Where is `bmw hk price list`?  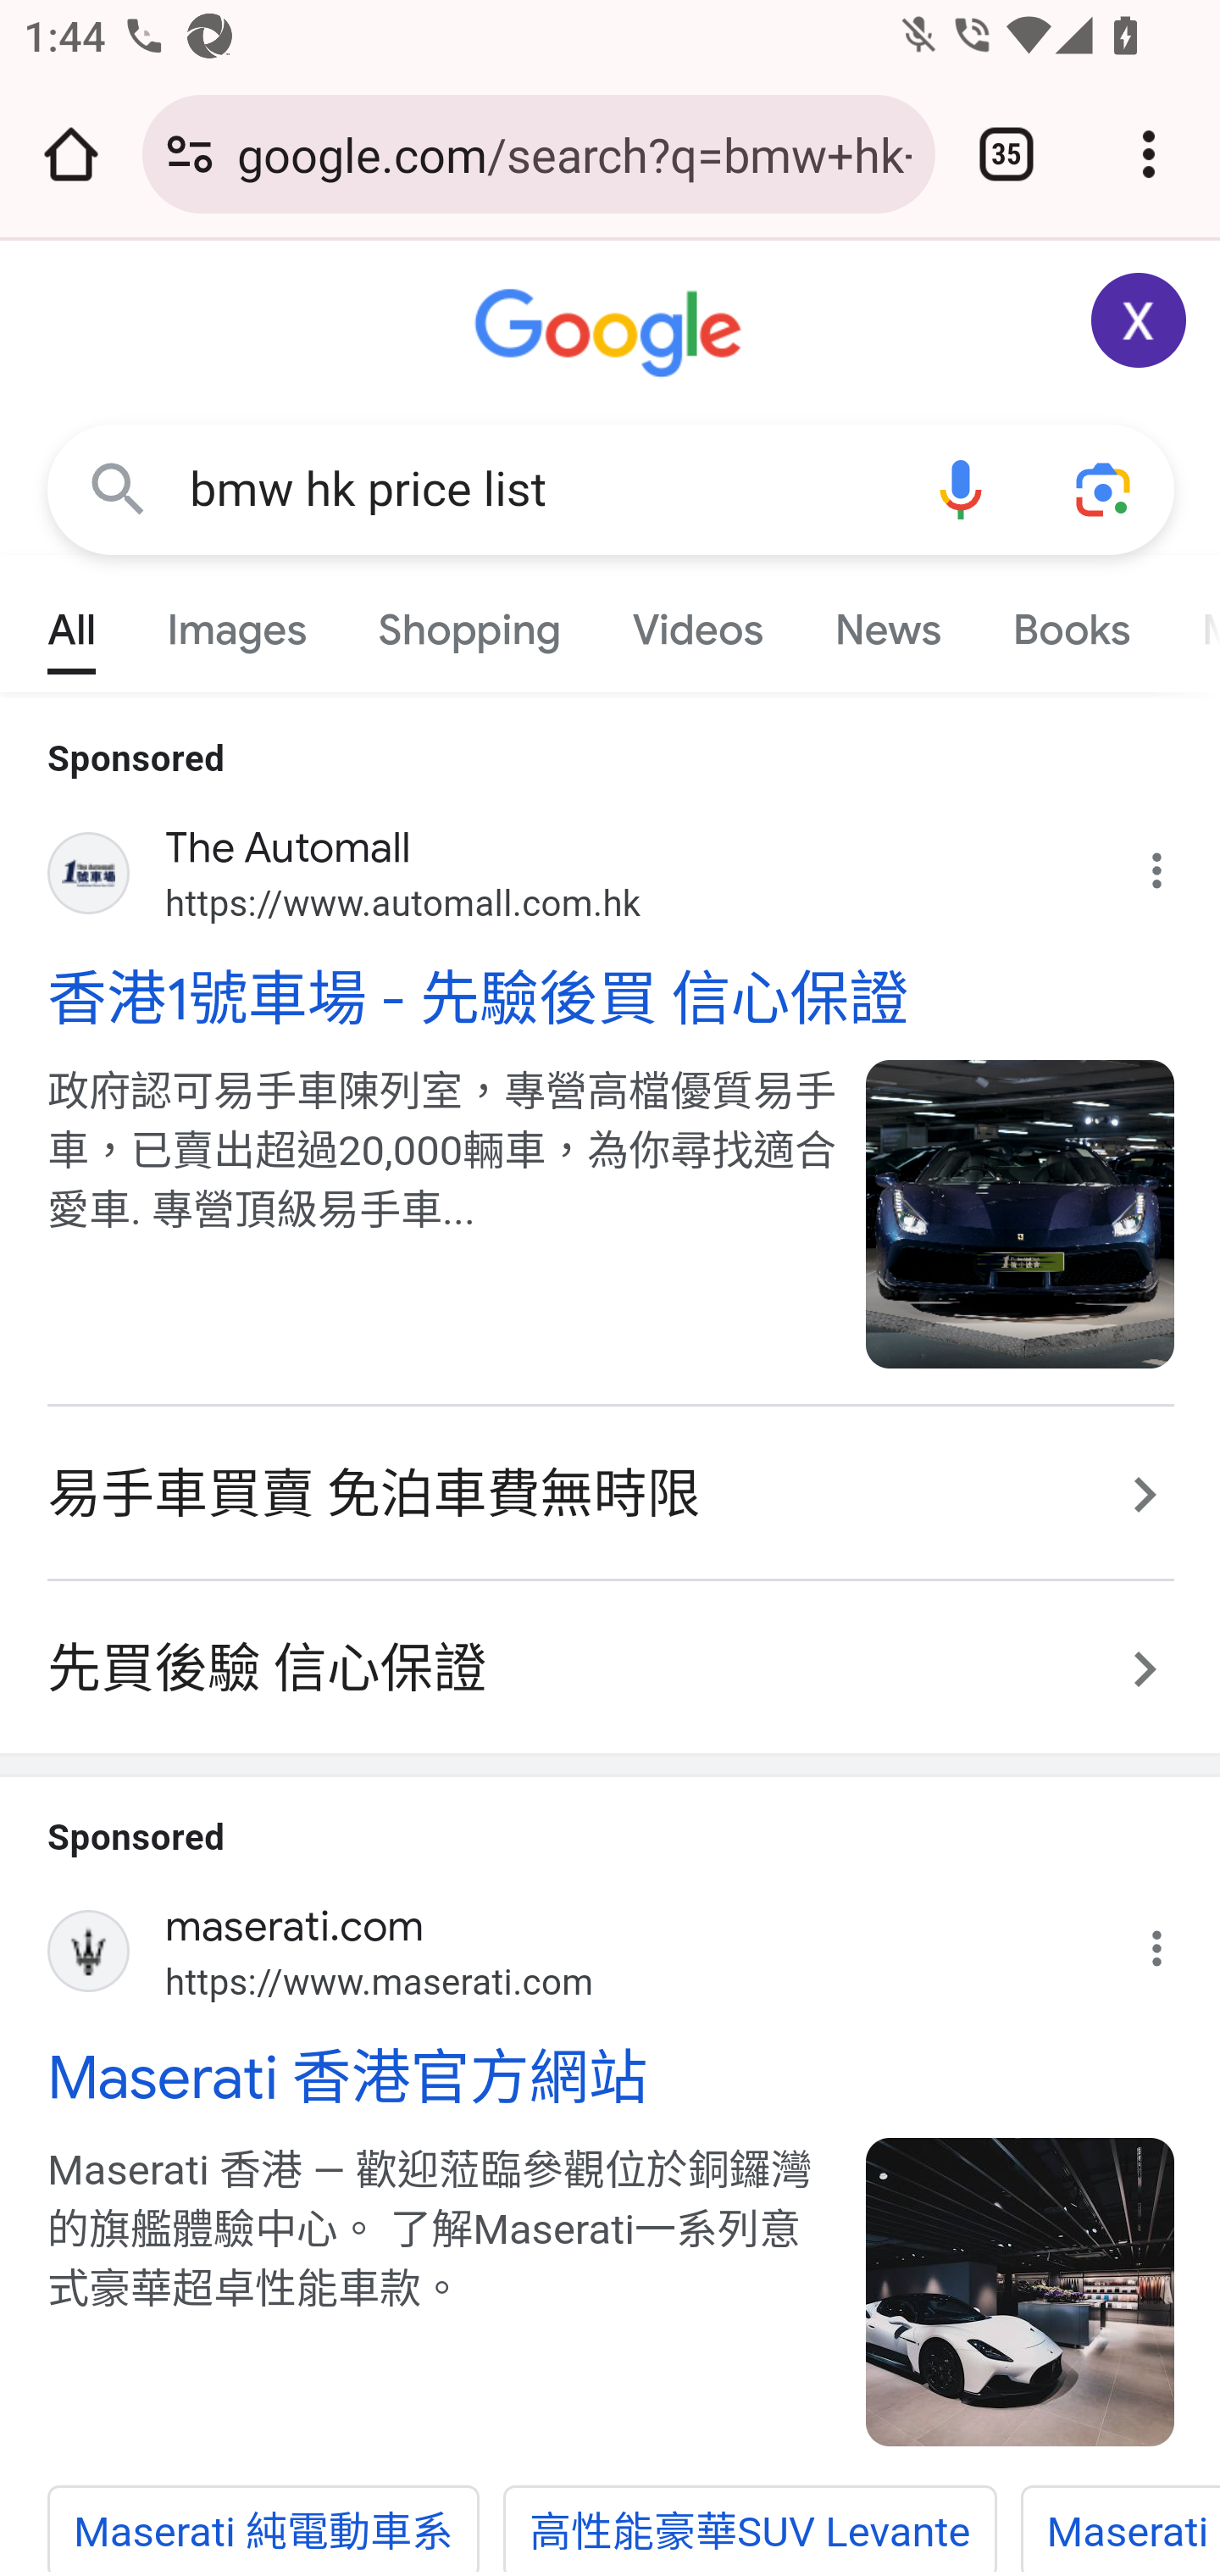
bmw hk price list is located at coordinates (539, 490).